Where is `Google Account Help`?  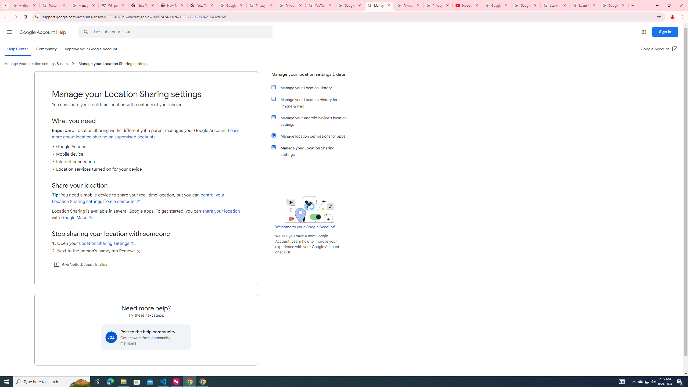
Google Account Help is located at coordinates (43, 32).